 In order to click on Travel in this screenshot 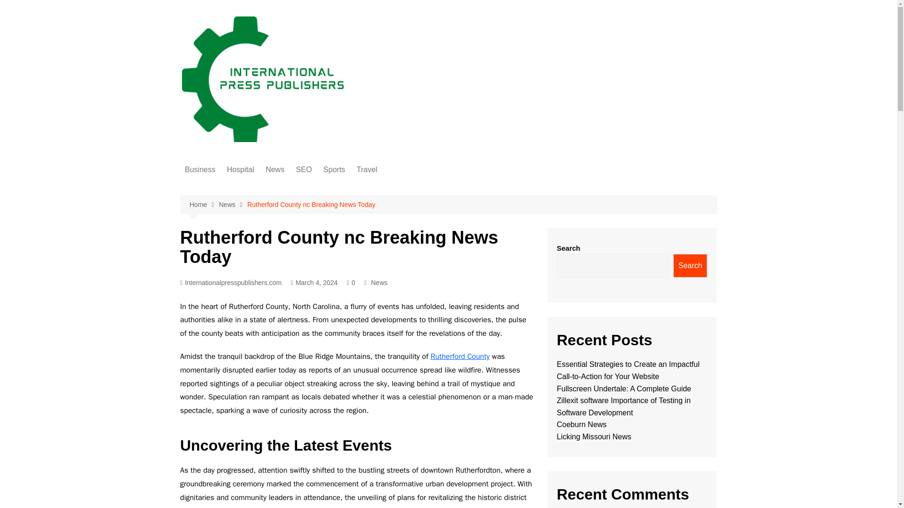, I will do `click(367, 169)`.